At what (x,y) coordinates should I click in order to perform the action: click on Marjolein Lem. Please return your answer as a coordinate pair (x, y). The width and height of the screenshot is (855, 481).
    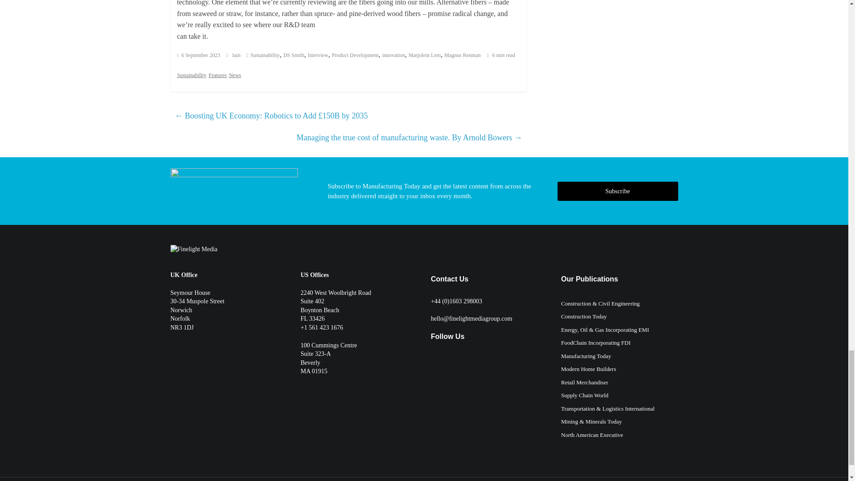
    Looking at the image, I should click on (425, 55).